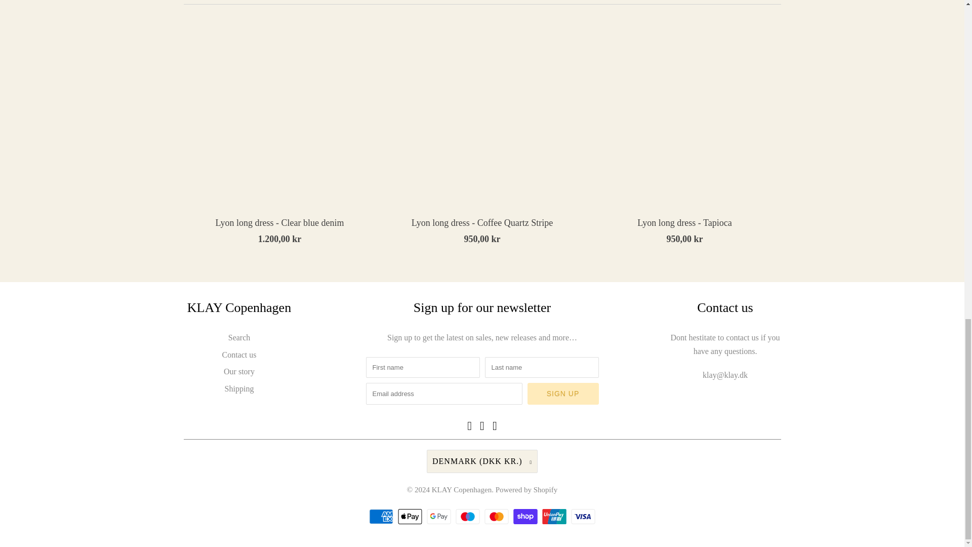 This screenshot has height=547, width=972. I want to click on Union Pay, so click(555, 517).